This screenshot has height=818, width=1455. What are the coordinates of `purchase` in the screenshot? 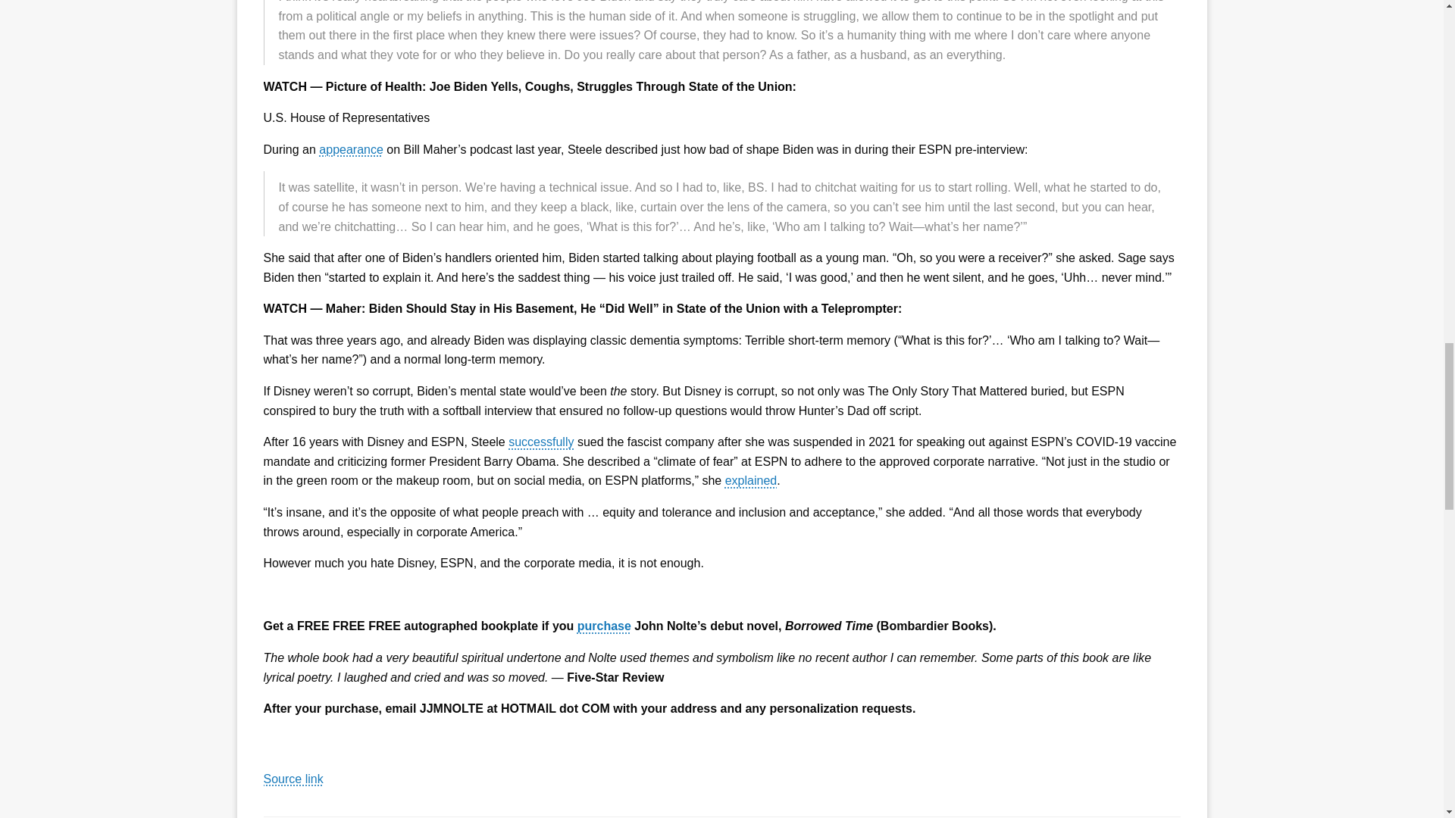 It's located at (605, 626).